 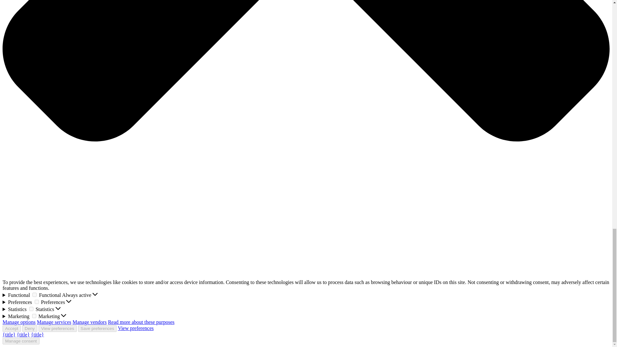 I want to click on Deny, so click(x=30, y=328).